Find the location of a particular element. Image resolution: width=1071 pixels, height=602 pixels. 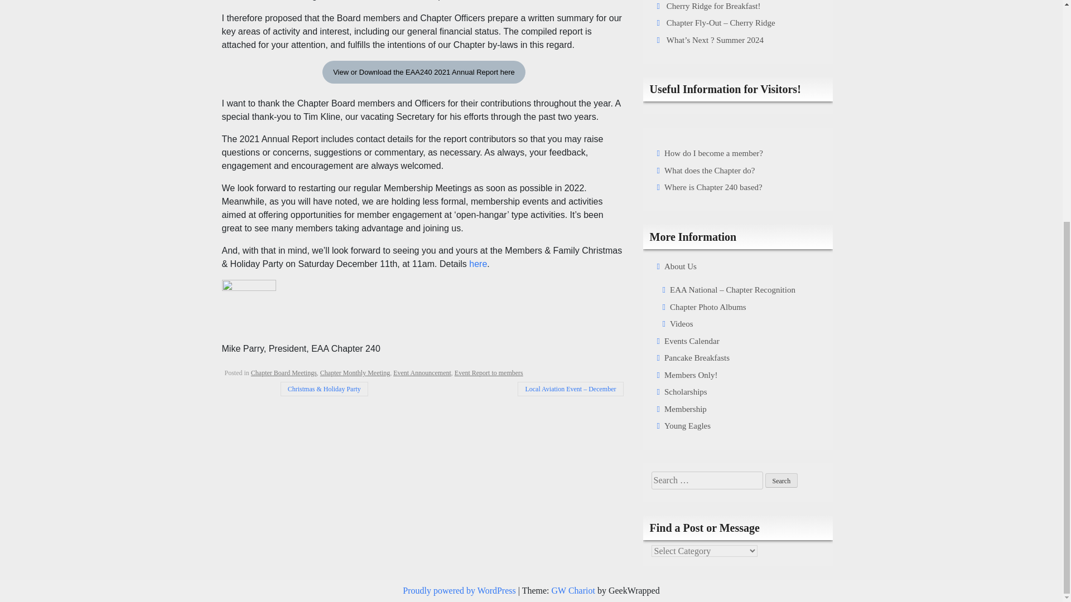

Event Report to members is located at coordinates (489, 373).